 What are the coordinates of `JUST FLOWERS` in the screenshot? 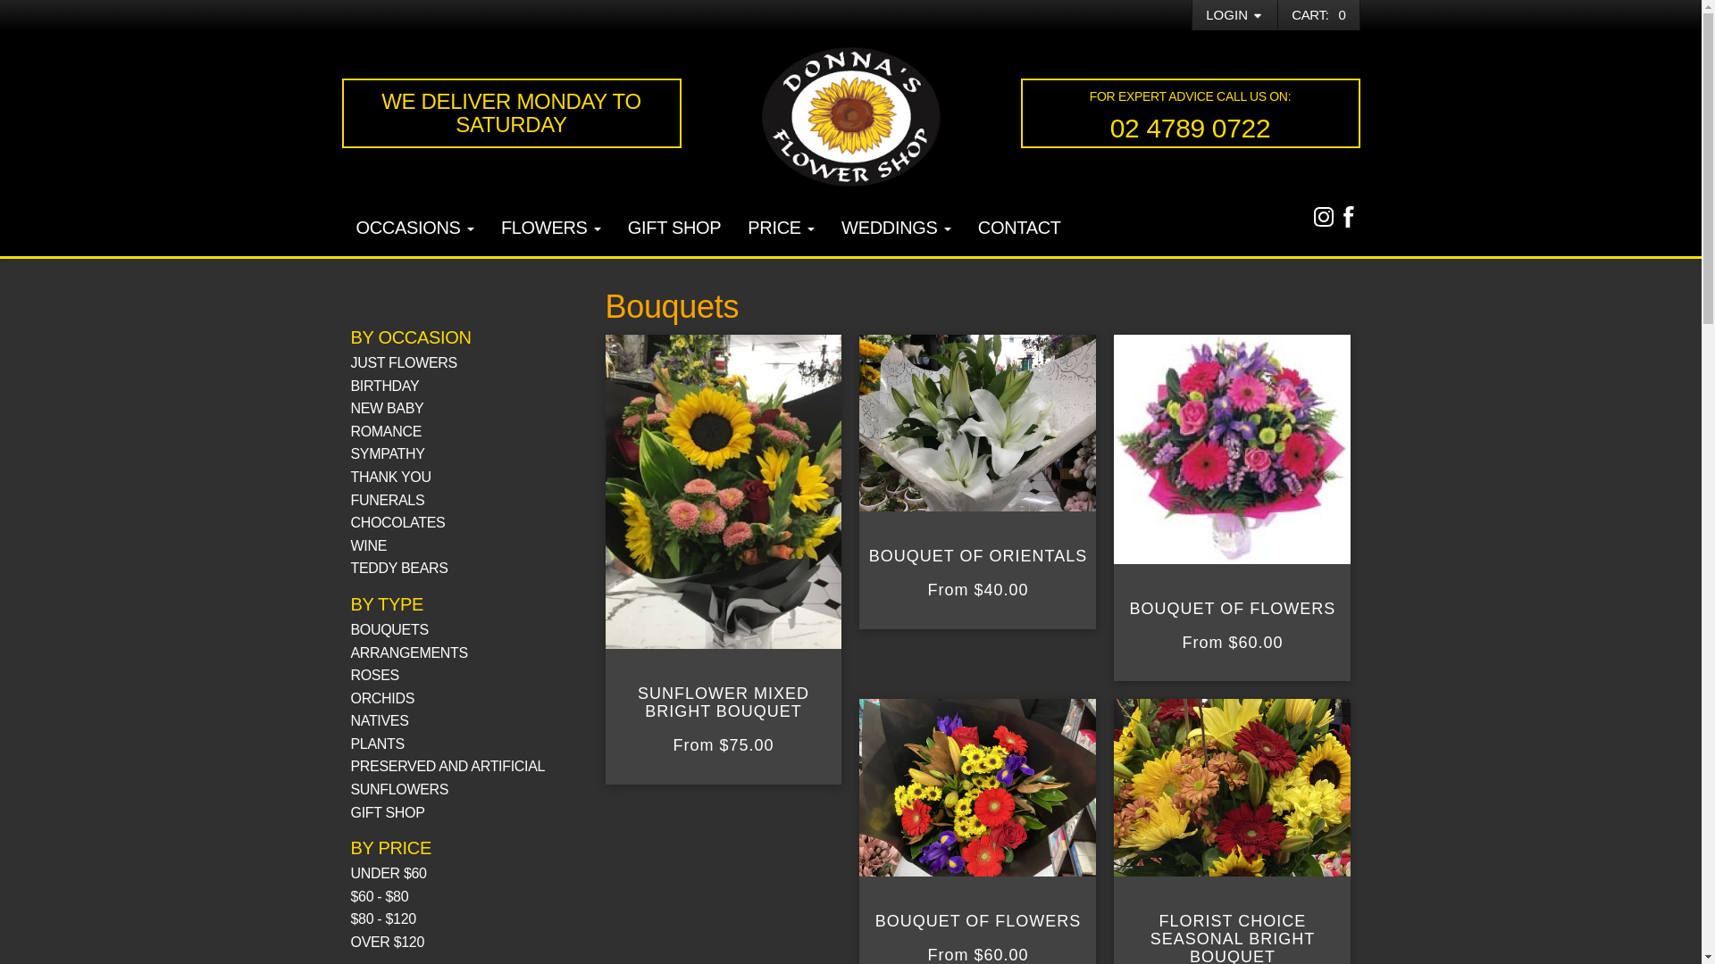 It's located at (404, 362).